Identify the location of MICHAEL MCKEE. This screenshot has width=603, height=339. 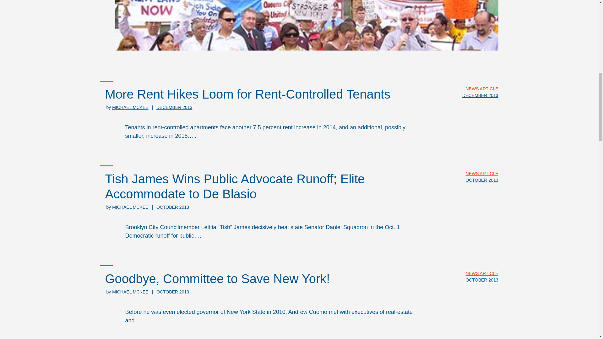
(130, 292).